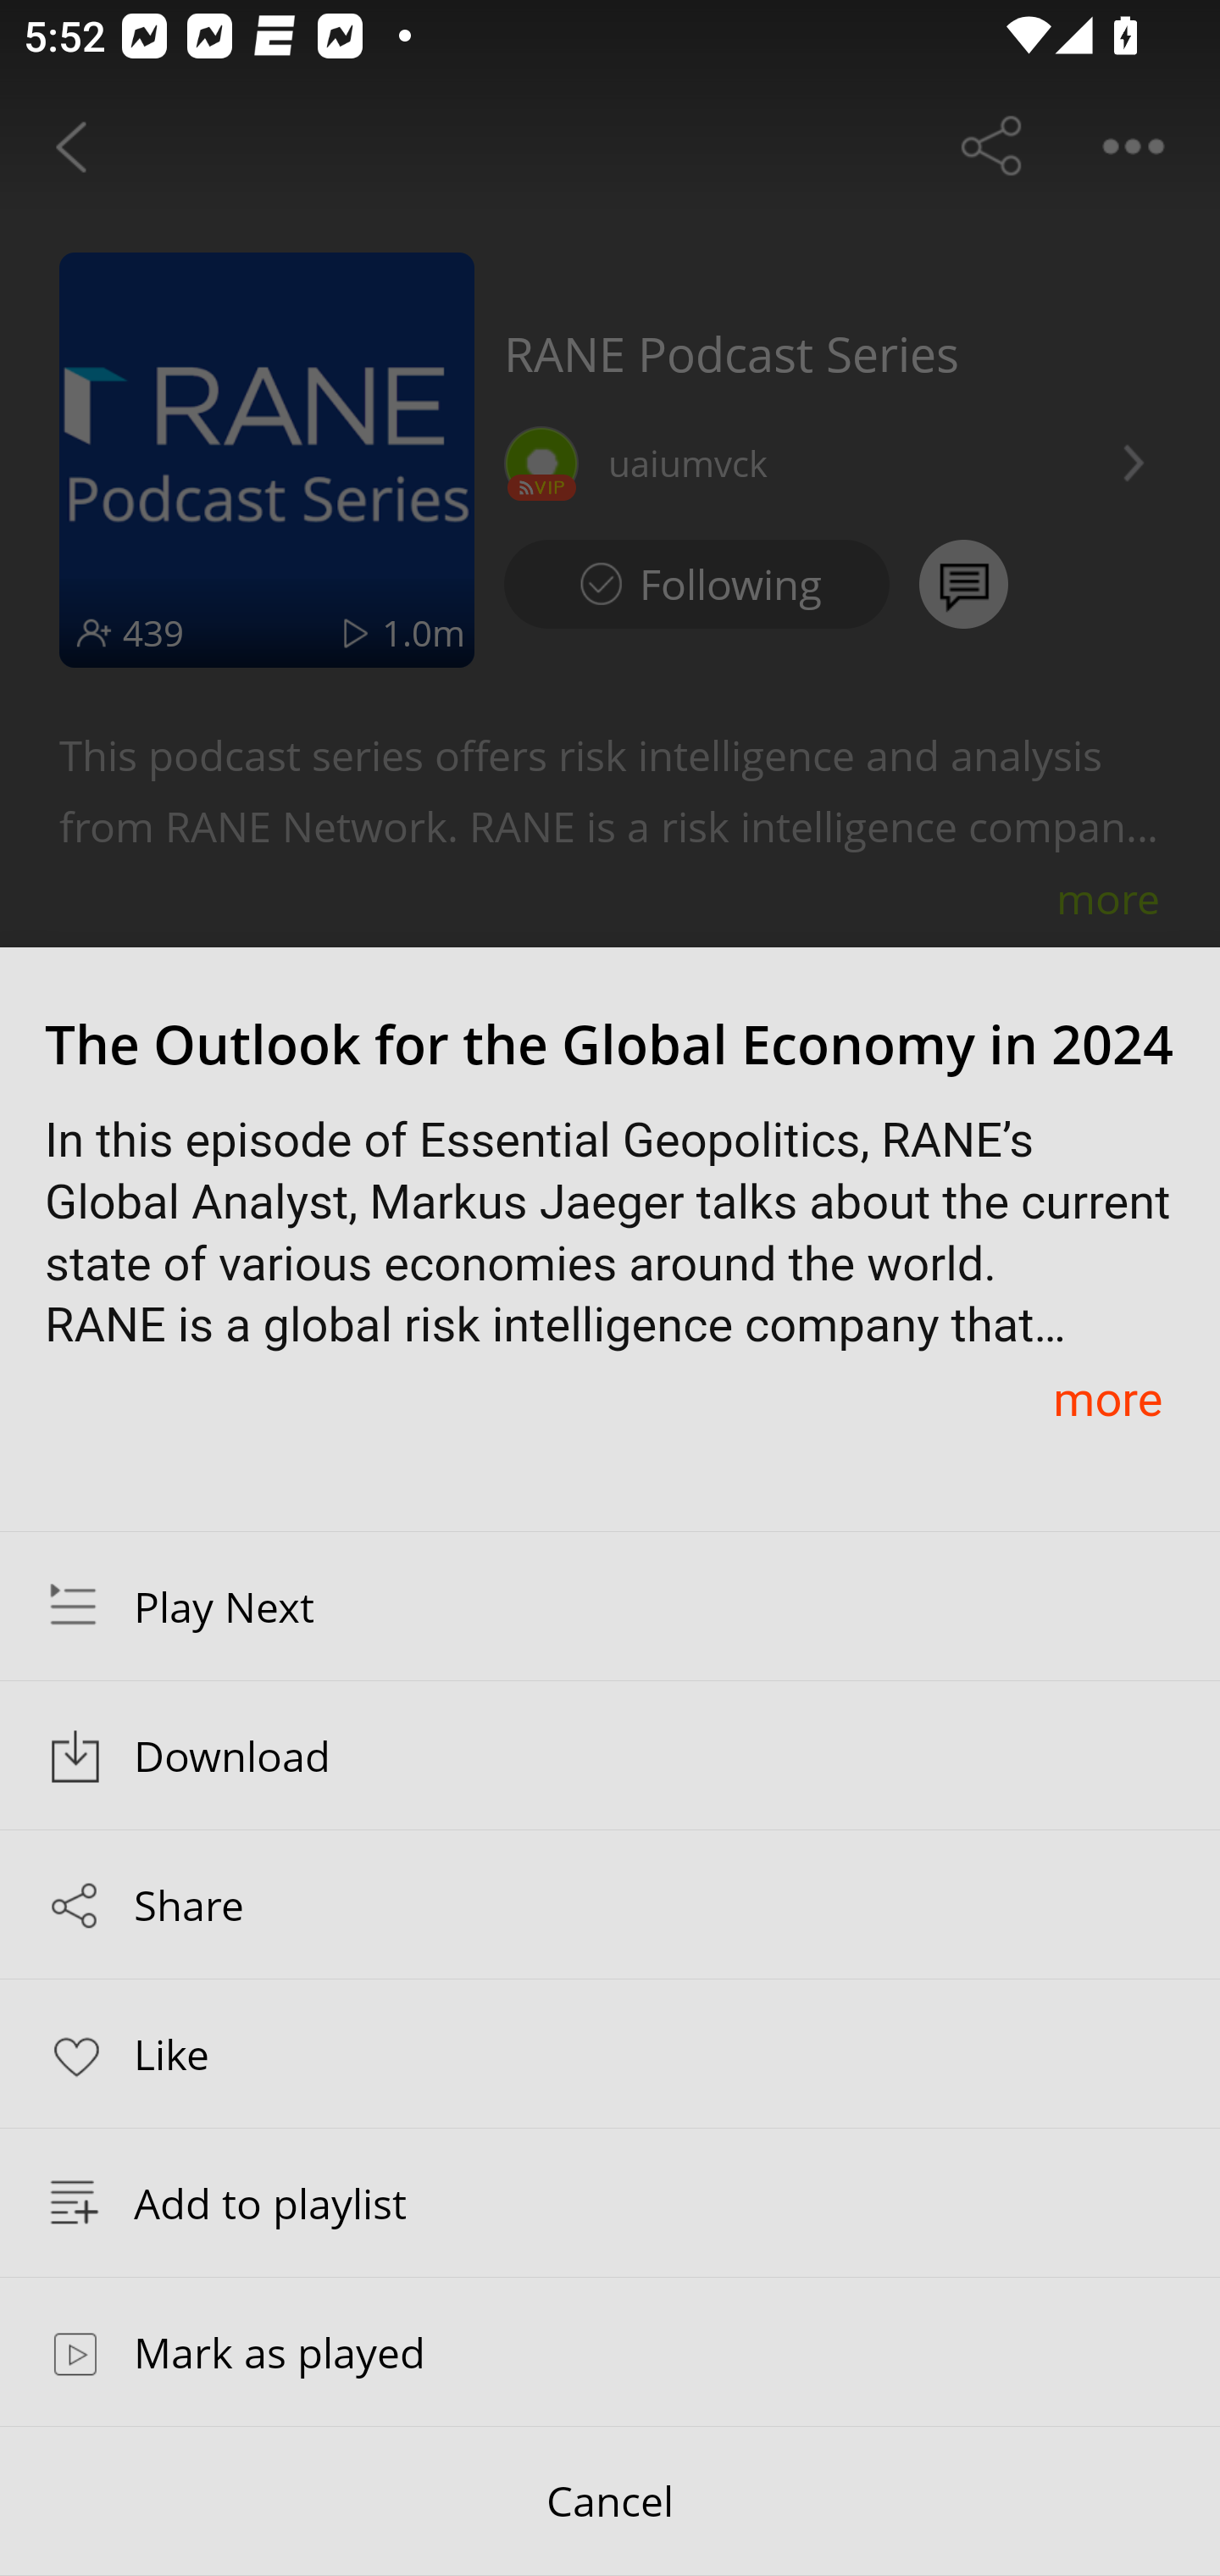  Describe the element at coordinates (610, 1606) in the screenshot. I see `Play Next` at that location.